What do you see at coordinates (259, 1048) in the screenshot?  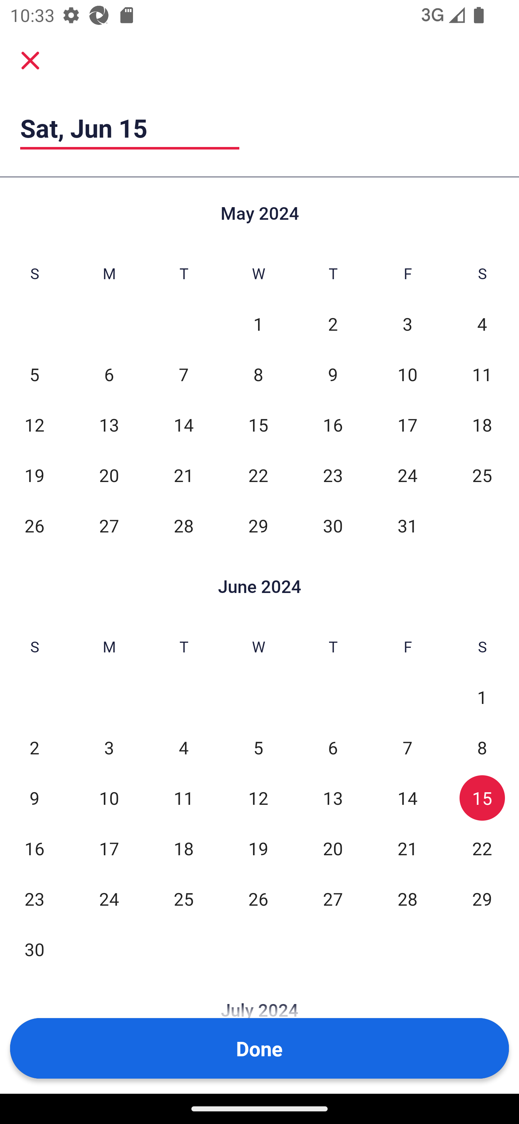 I see `Done Button Done` at bounding box center [259, 1048].